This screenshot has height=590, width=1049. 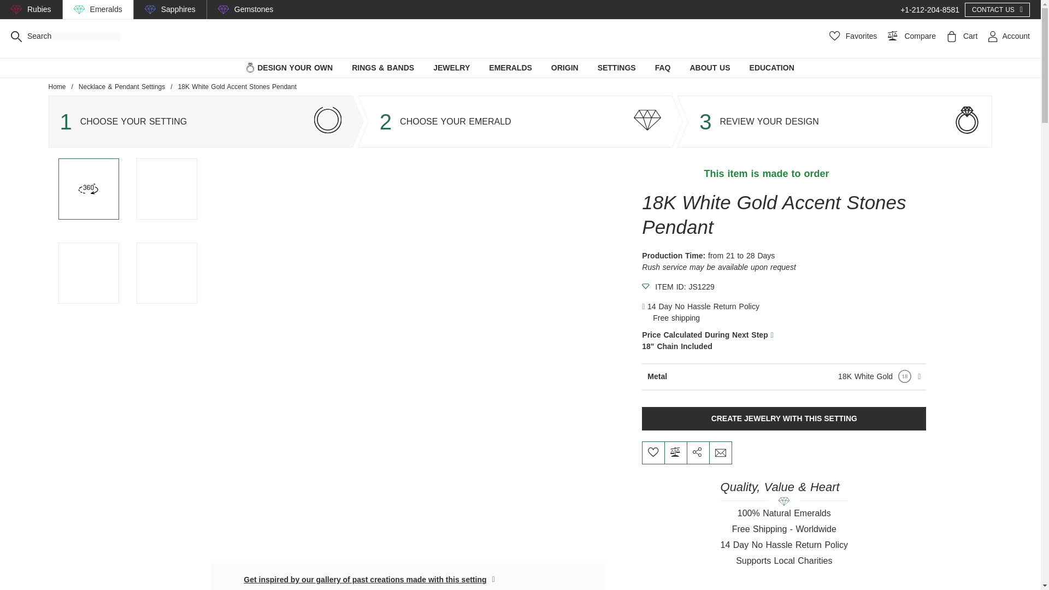 What do you see at coordinates (254, 9) in the screenshot?
I see `Gemstones` at bounding box center [254, 9].